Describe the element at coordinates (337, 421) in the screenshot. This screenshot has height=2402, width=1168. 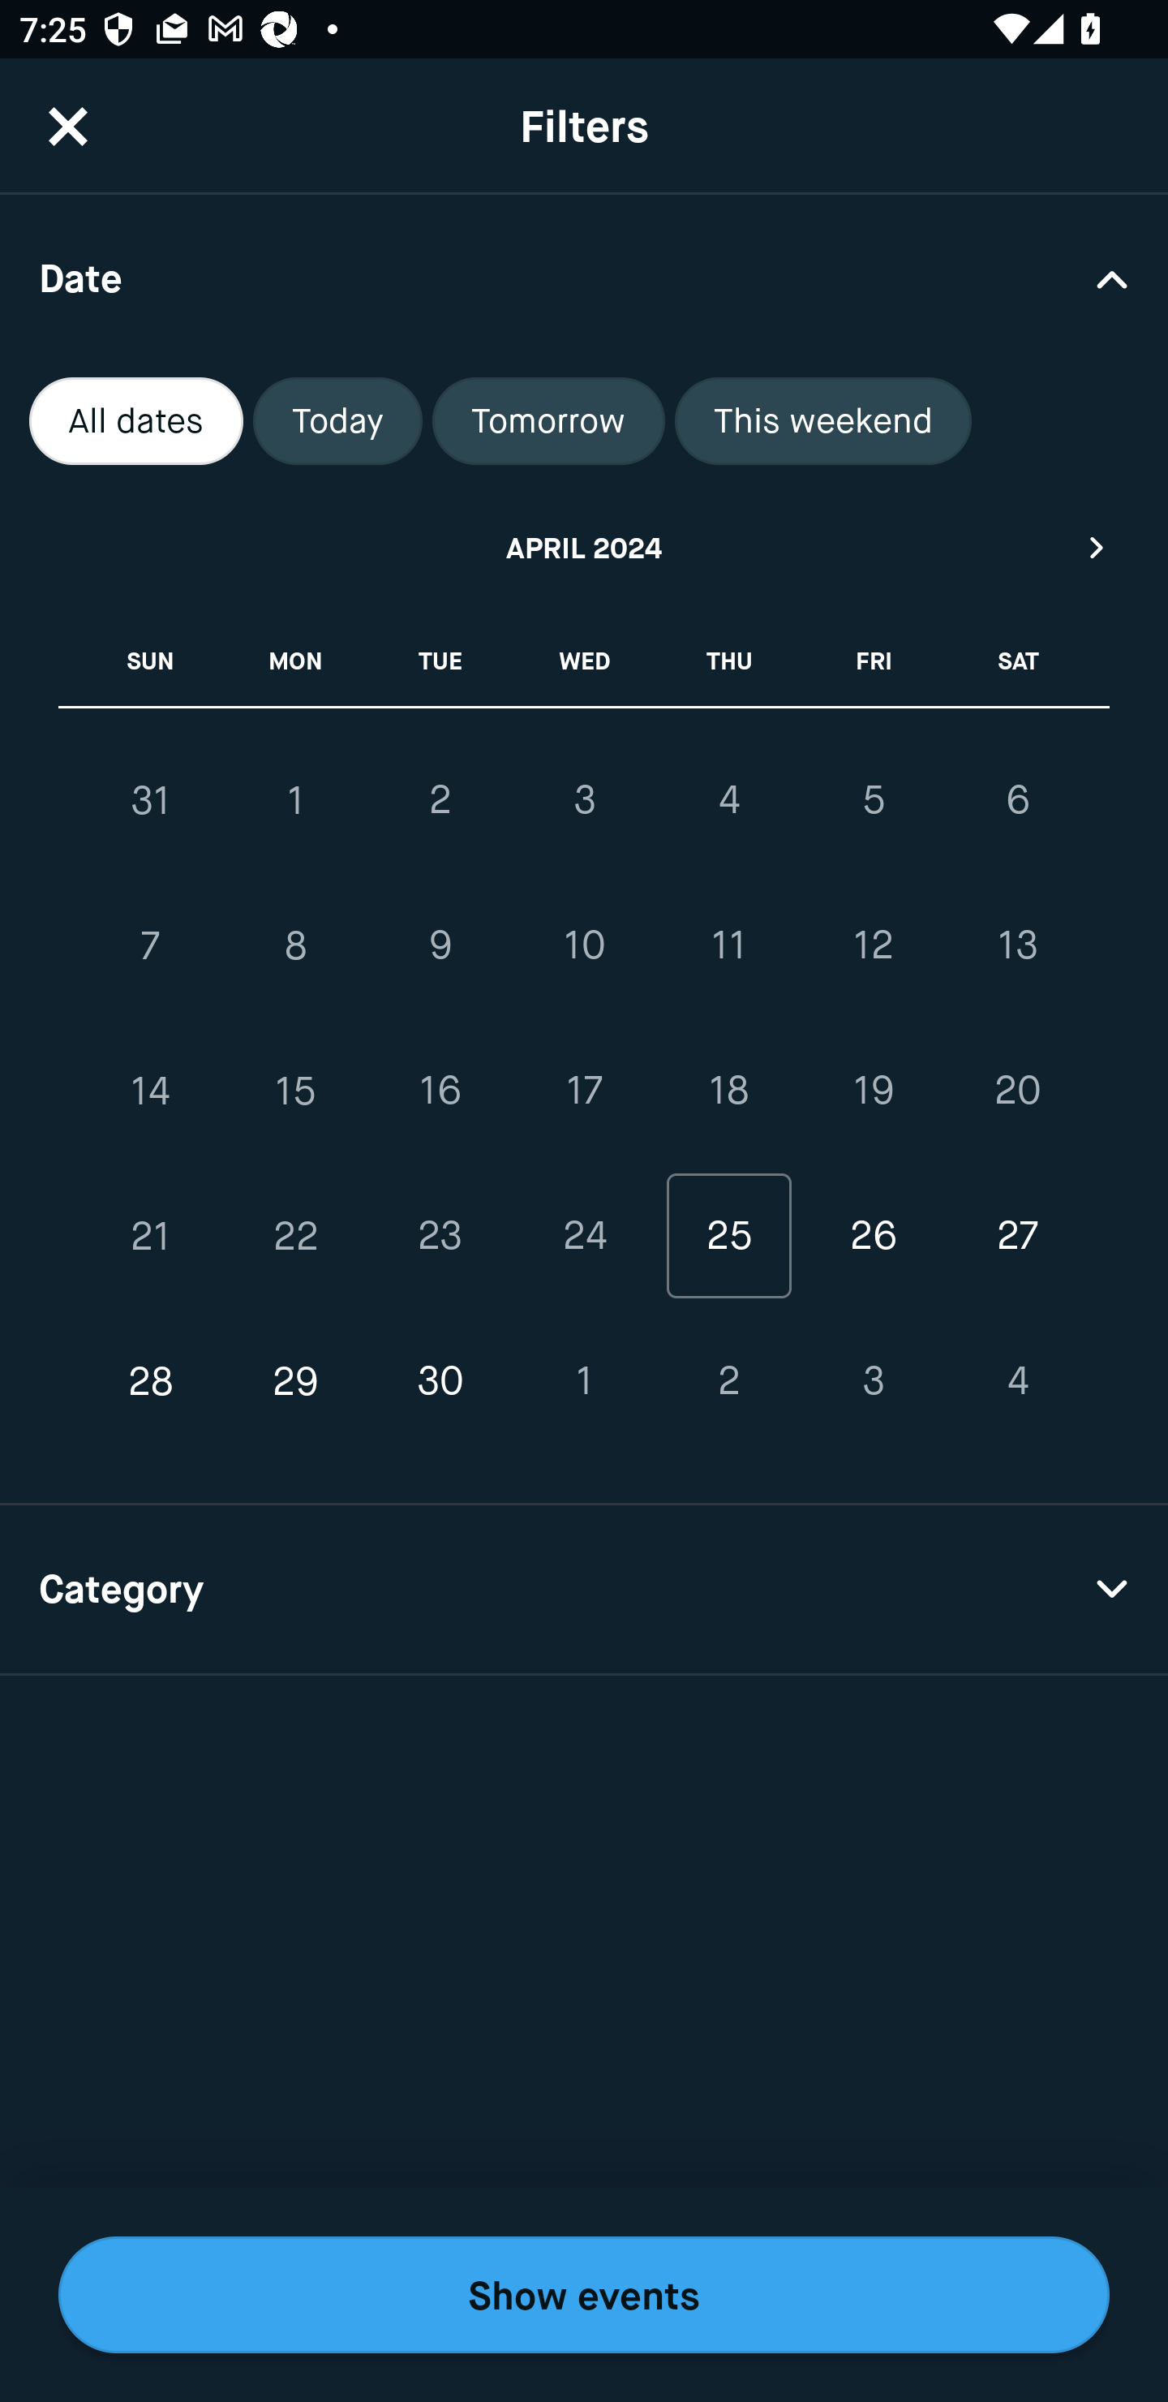
I see `Today` at that location.